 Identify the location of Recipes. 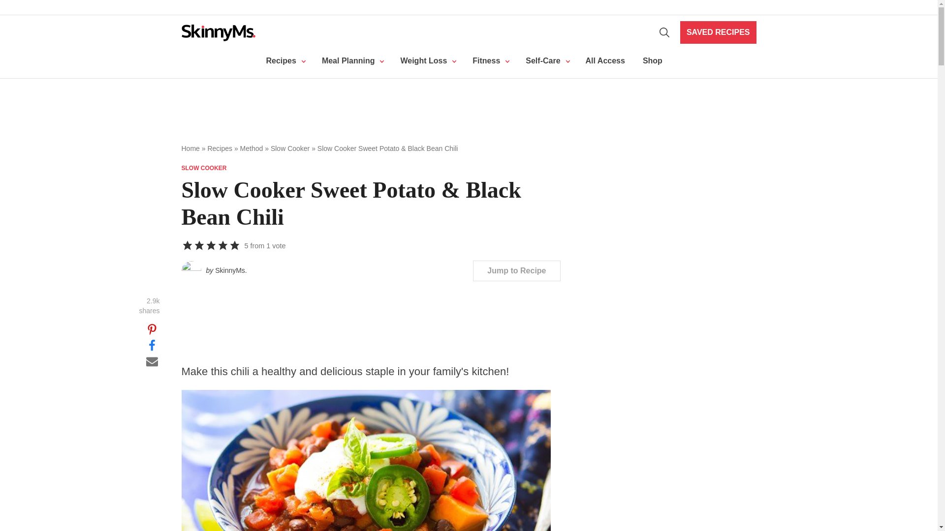
(284, 61).